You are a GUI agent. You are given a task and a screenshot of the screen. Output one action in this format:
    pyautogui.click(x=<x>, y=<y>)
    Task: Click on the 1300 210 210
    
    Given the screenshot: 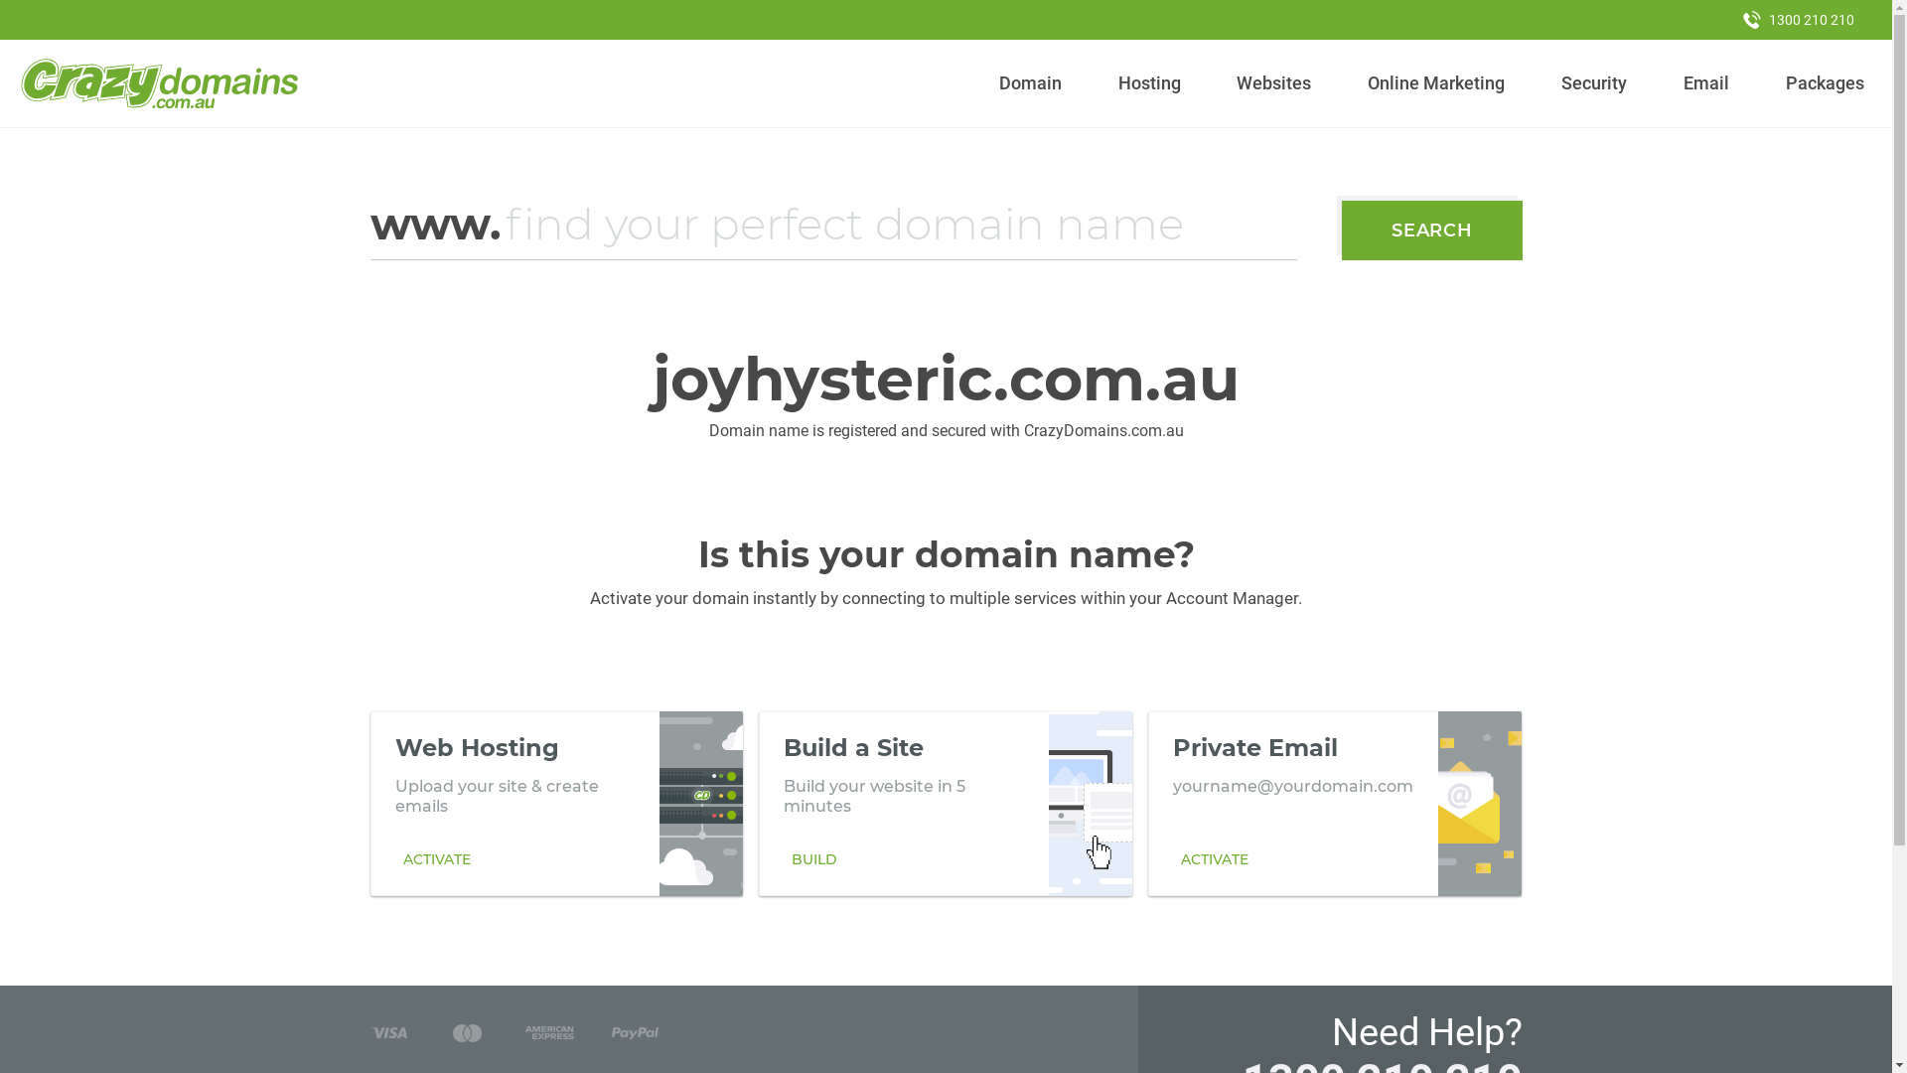 What is the action you would take?
    pyautogui.click(x=1799, y=20)
    